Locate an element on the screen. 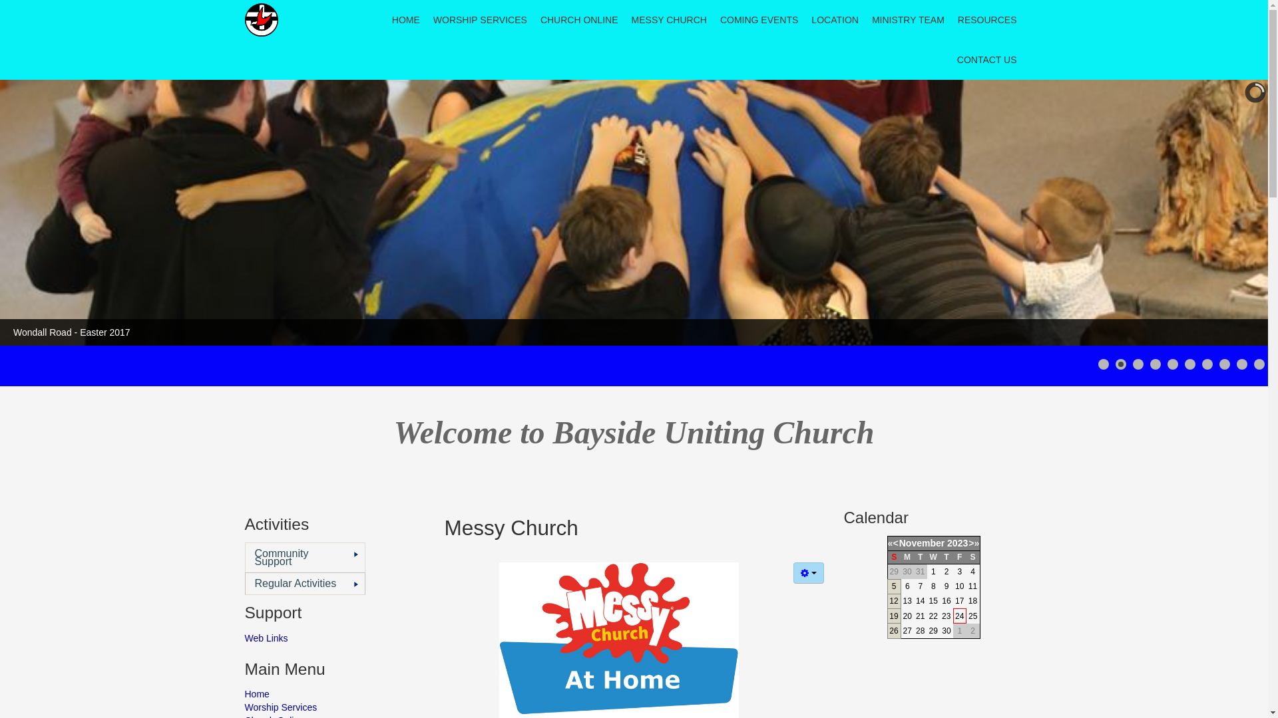 This screenshot has height=718, width=1278. 15 is located at coordinates (933, 601).